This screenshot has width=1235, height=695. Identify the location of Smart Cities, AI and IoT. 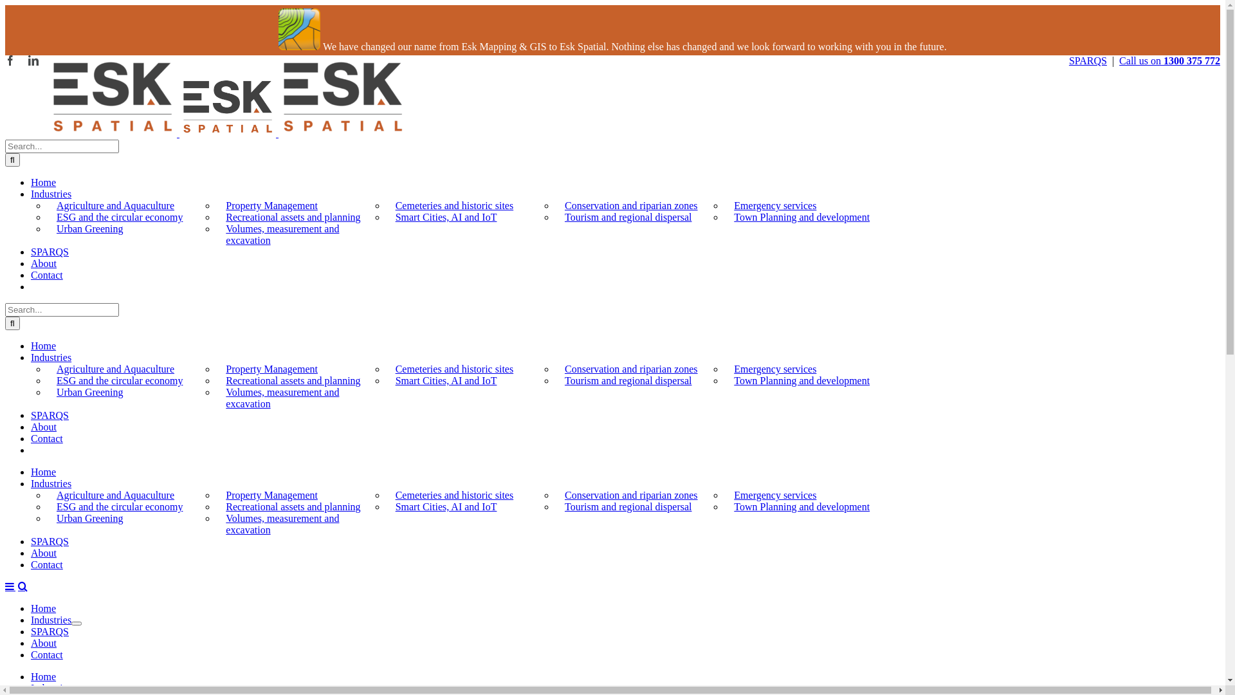
(446, 507).